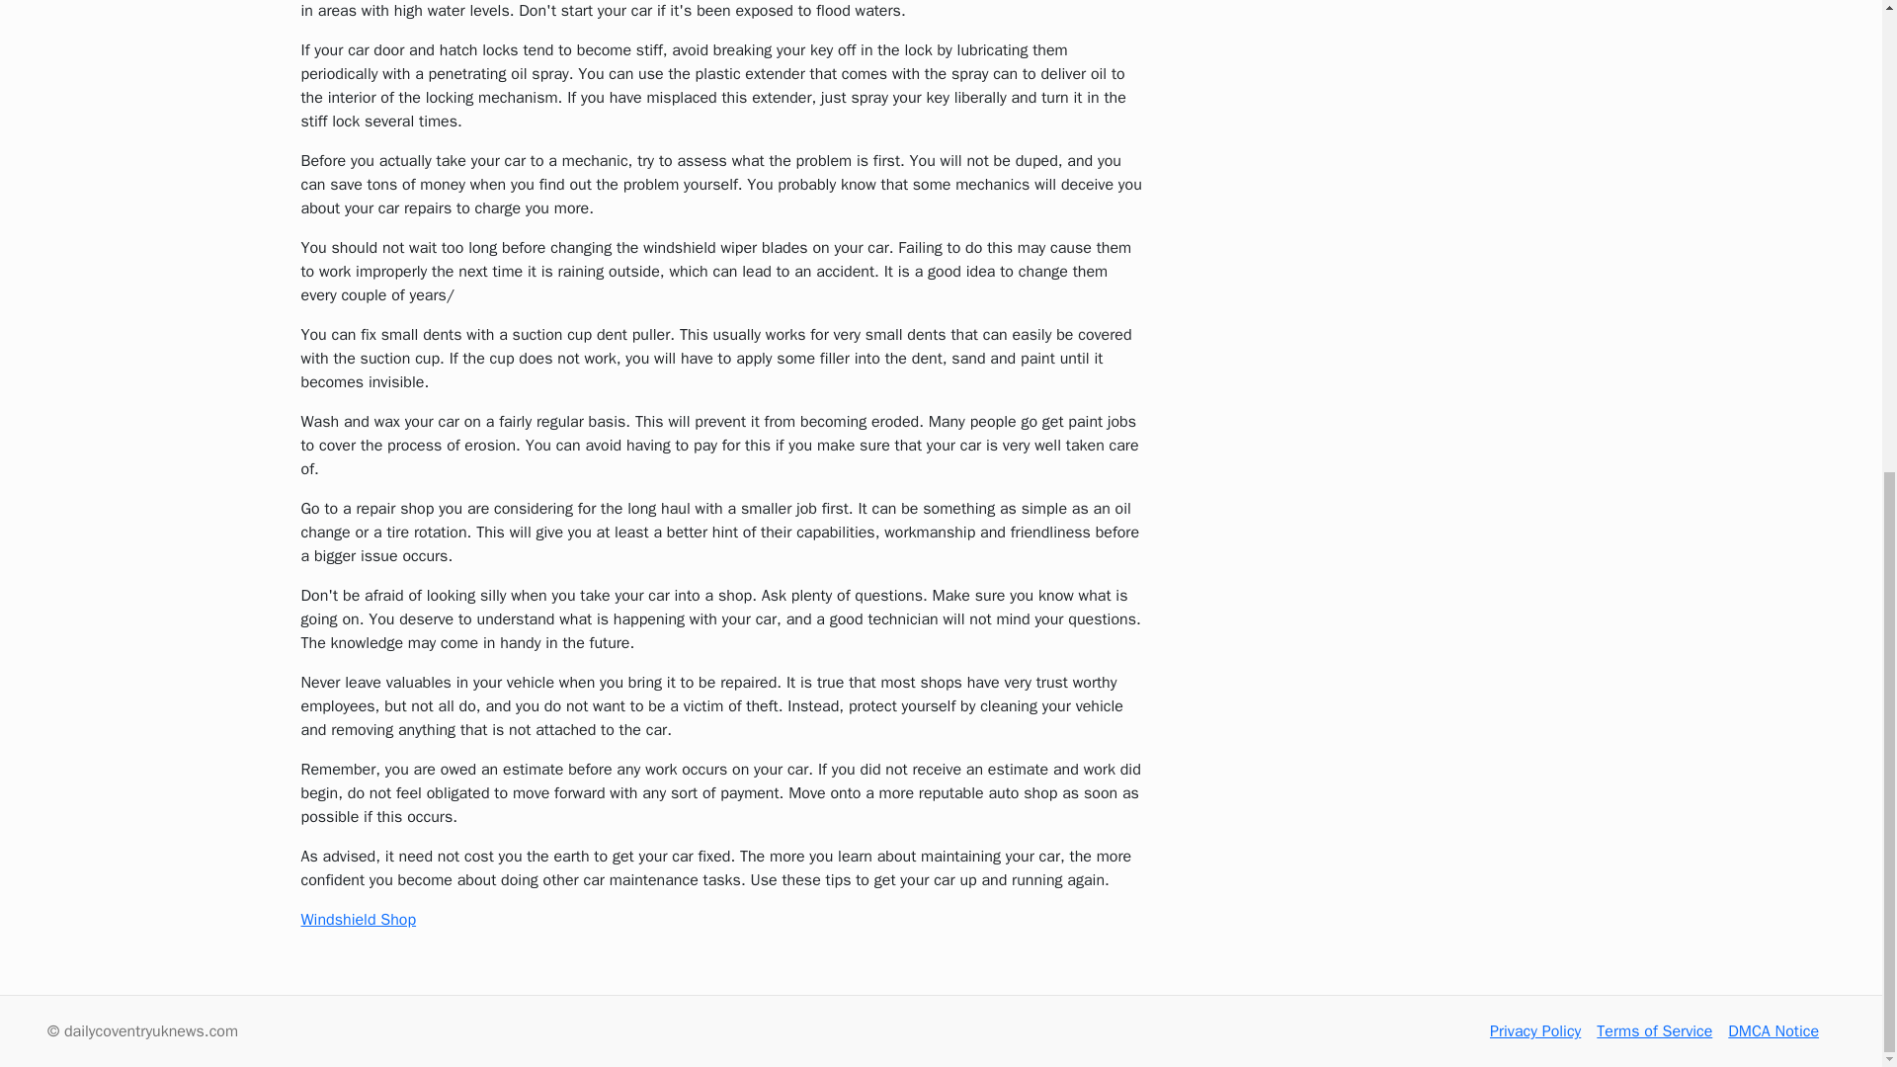 The height and width of the screenshot is (1067, 1897). What do you see at coordinates (358, 919) in the screenshot?
I see `Windshield Shop` at bounding box center [358, 919].